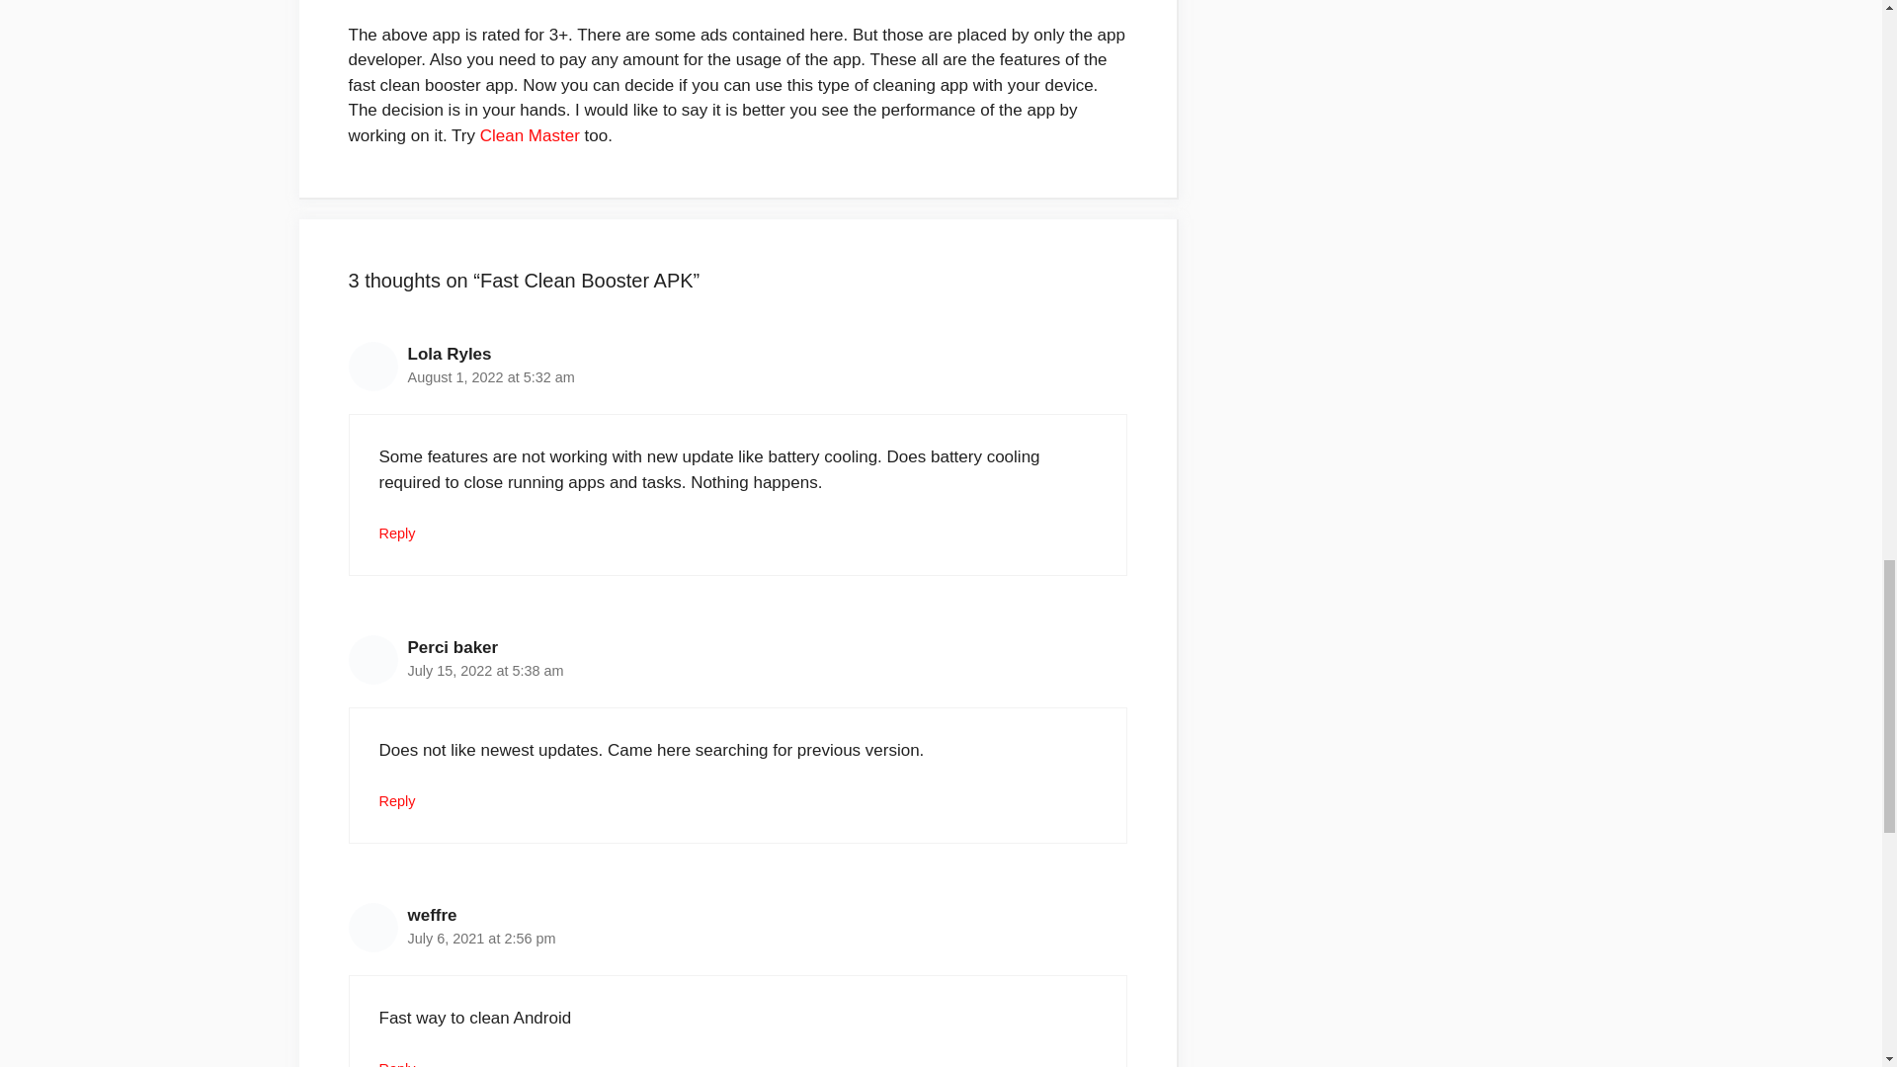  I want to click on August 1, 2022 at 5:32 am, so click(490, 376).